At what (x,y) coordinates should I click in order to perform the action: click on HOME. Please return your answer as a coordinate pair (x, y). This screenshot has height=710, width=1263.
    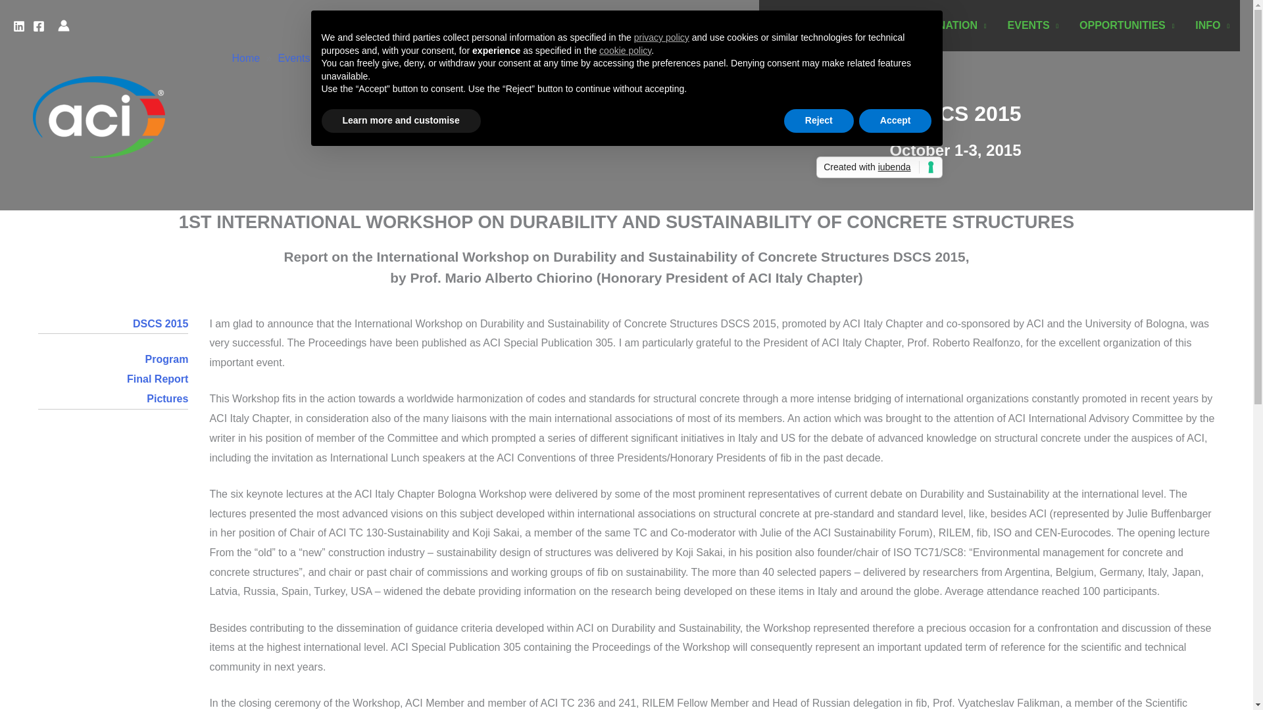
    Looking at the image, I should click on (785, 25).